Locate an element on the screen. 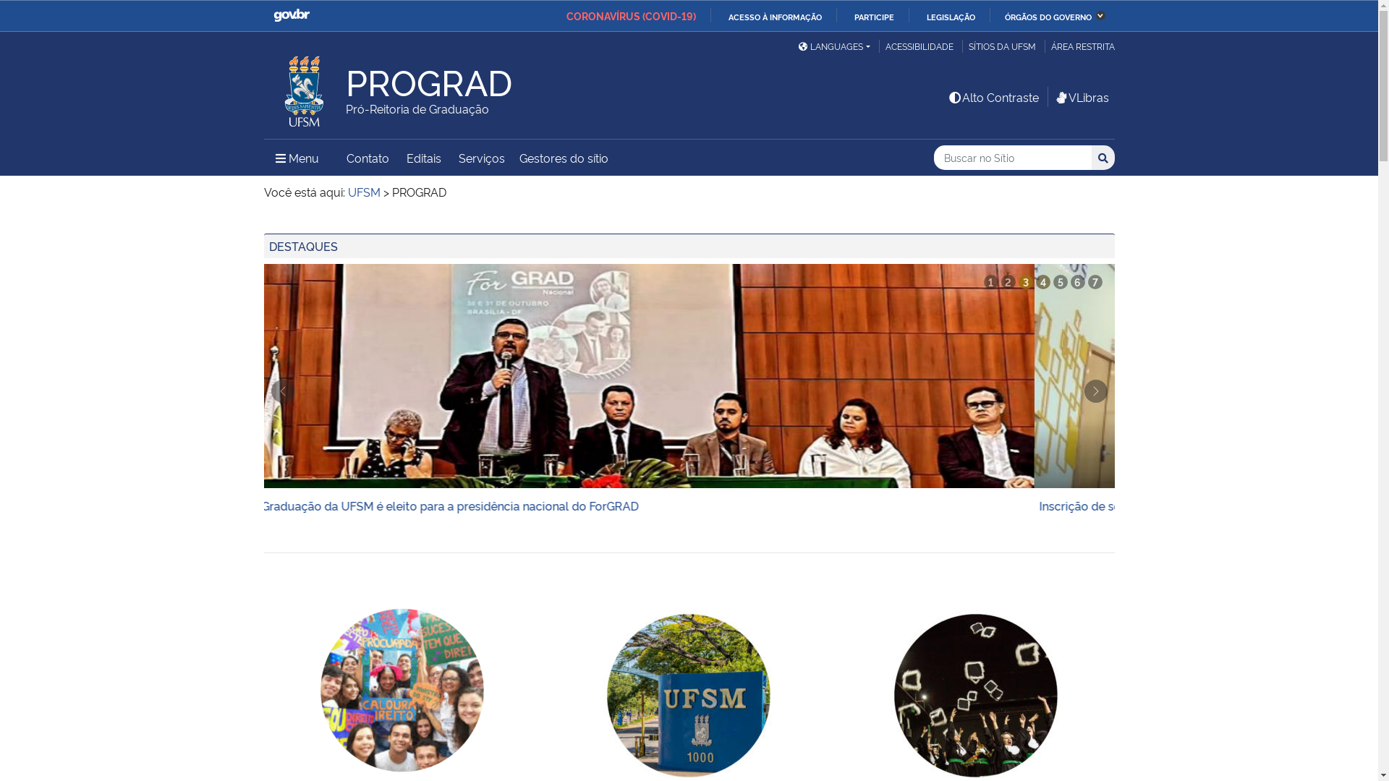 The image size is (1389, 781). PARTICIPE is located at coordinates (868, 17).